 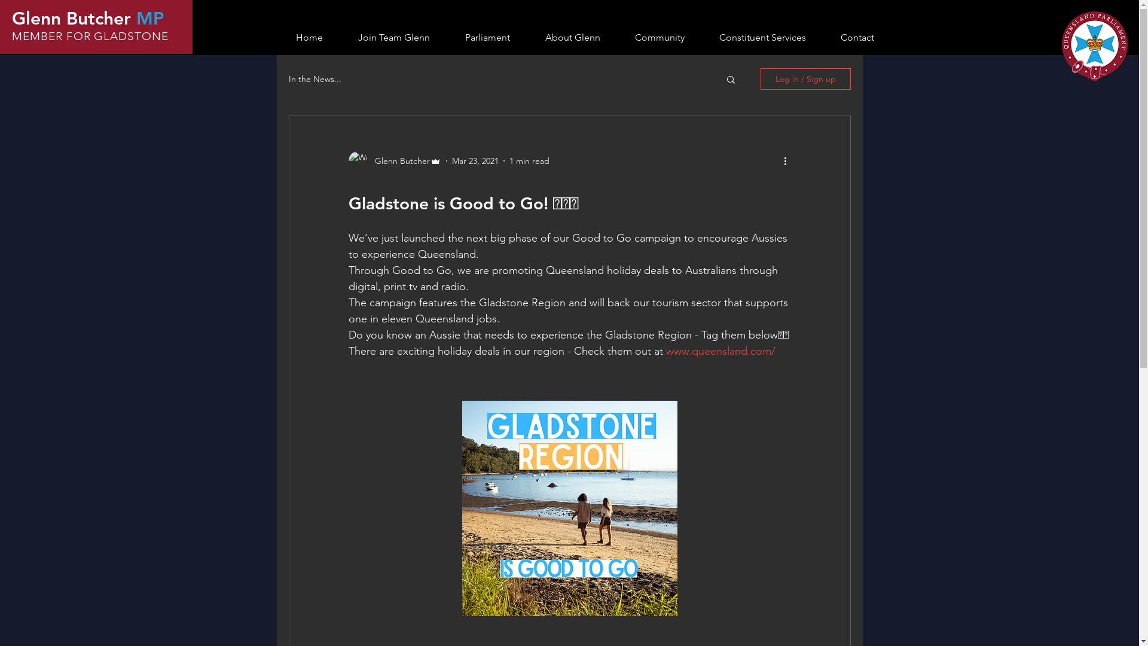 I want to click on Home, so click(x=310, y=38).